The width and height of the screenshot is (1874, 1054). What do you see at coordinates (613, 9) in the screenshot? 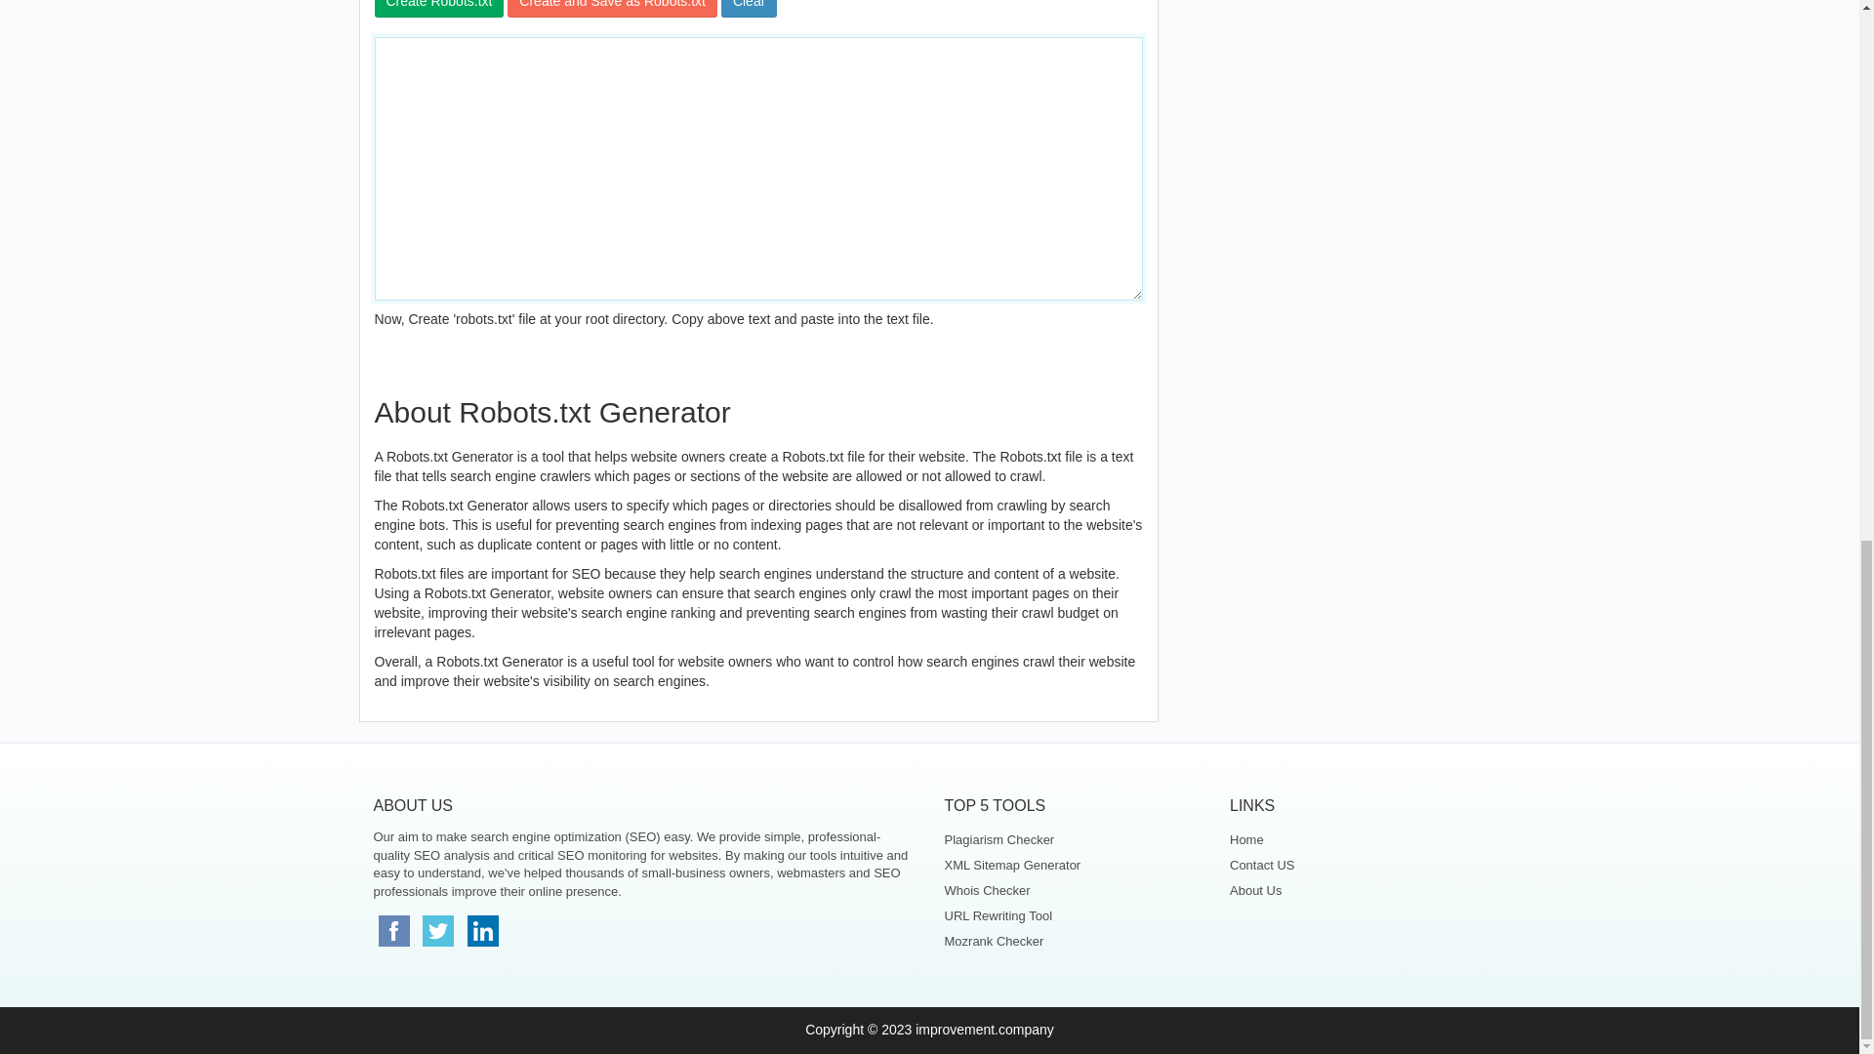
I see `Create and Save as Robots.txt` at bounding box center [613, 9].